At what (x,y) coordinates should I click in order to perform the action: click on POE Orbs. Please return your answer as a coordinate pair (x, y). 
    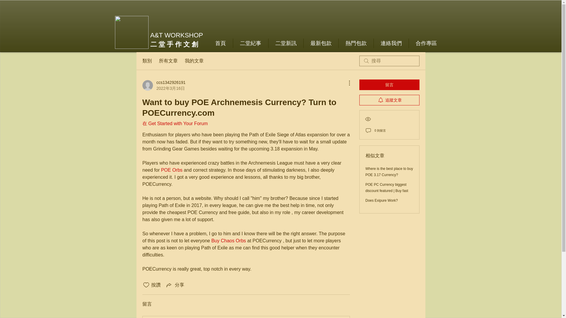
    Looking at the image, I should click on (172, 170).